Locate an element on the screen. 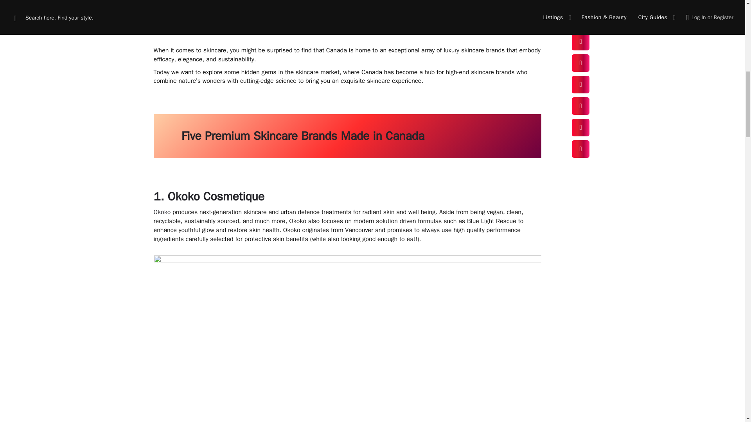 Image resolution: width=751 pixels, height=422 pixels. Okoko Cosmetique is located at coordinates (216, 196).